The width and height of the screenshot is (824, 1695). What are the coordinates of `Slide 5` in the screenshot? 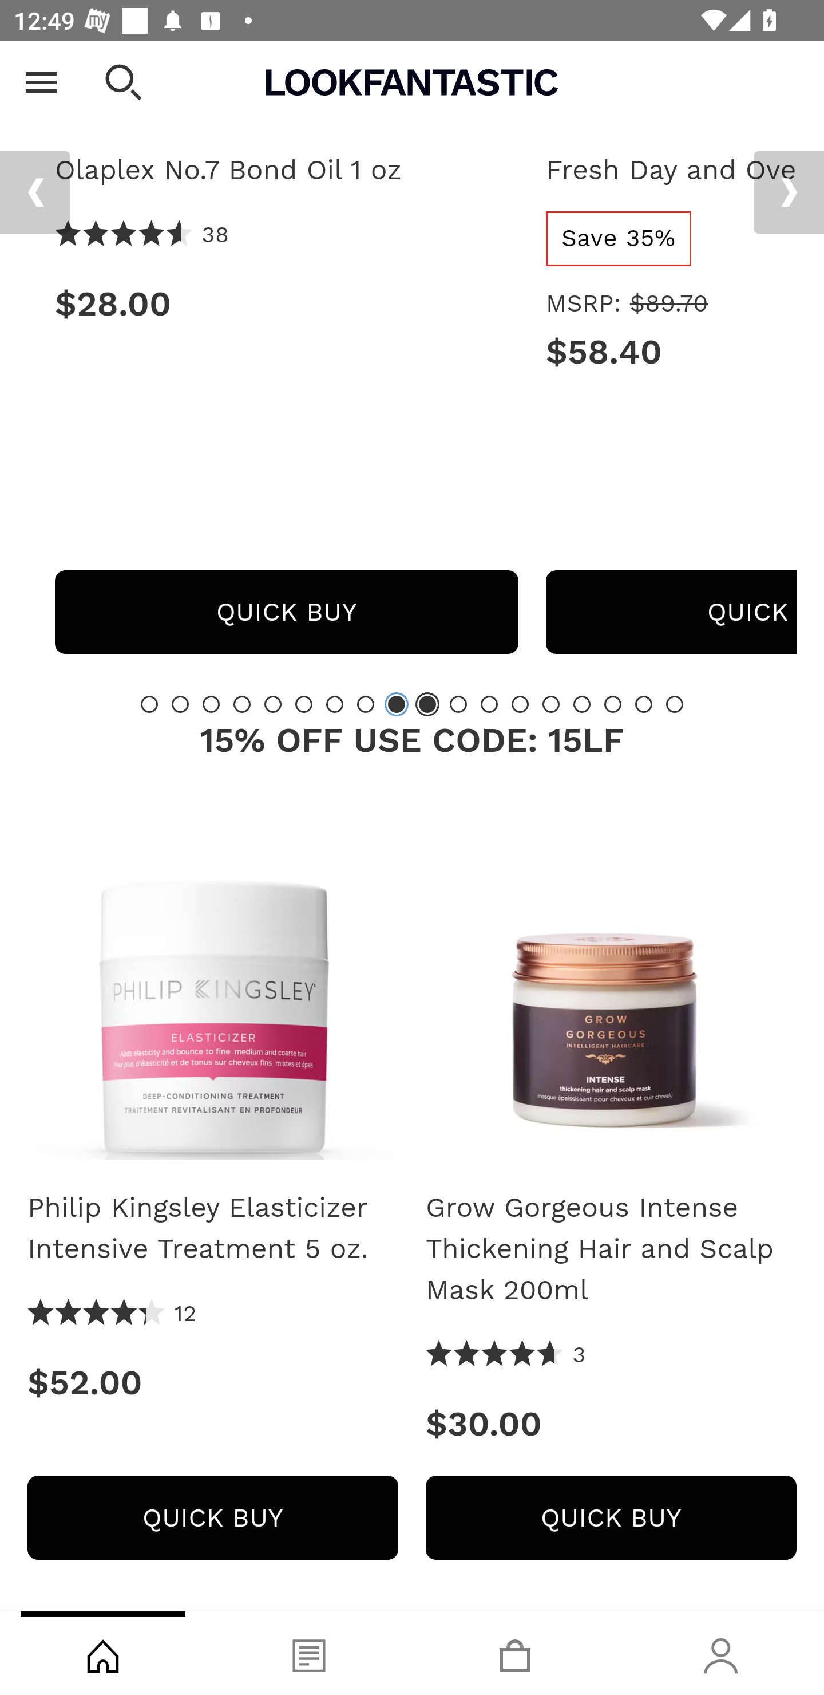 It's located at (273, 705).